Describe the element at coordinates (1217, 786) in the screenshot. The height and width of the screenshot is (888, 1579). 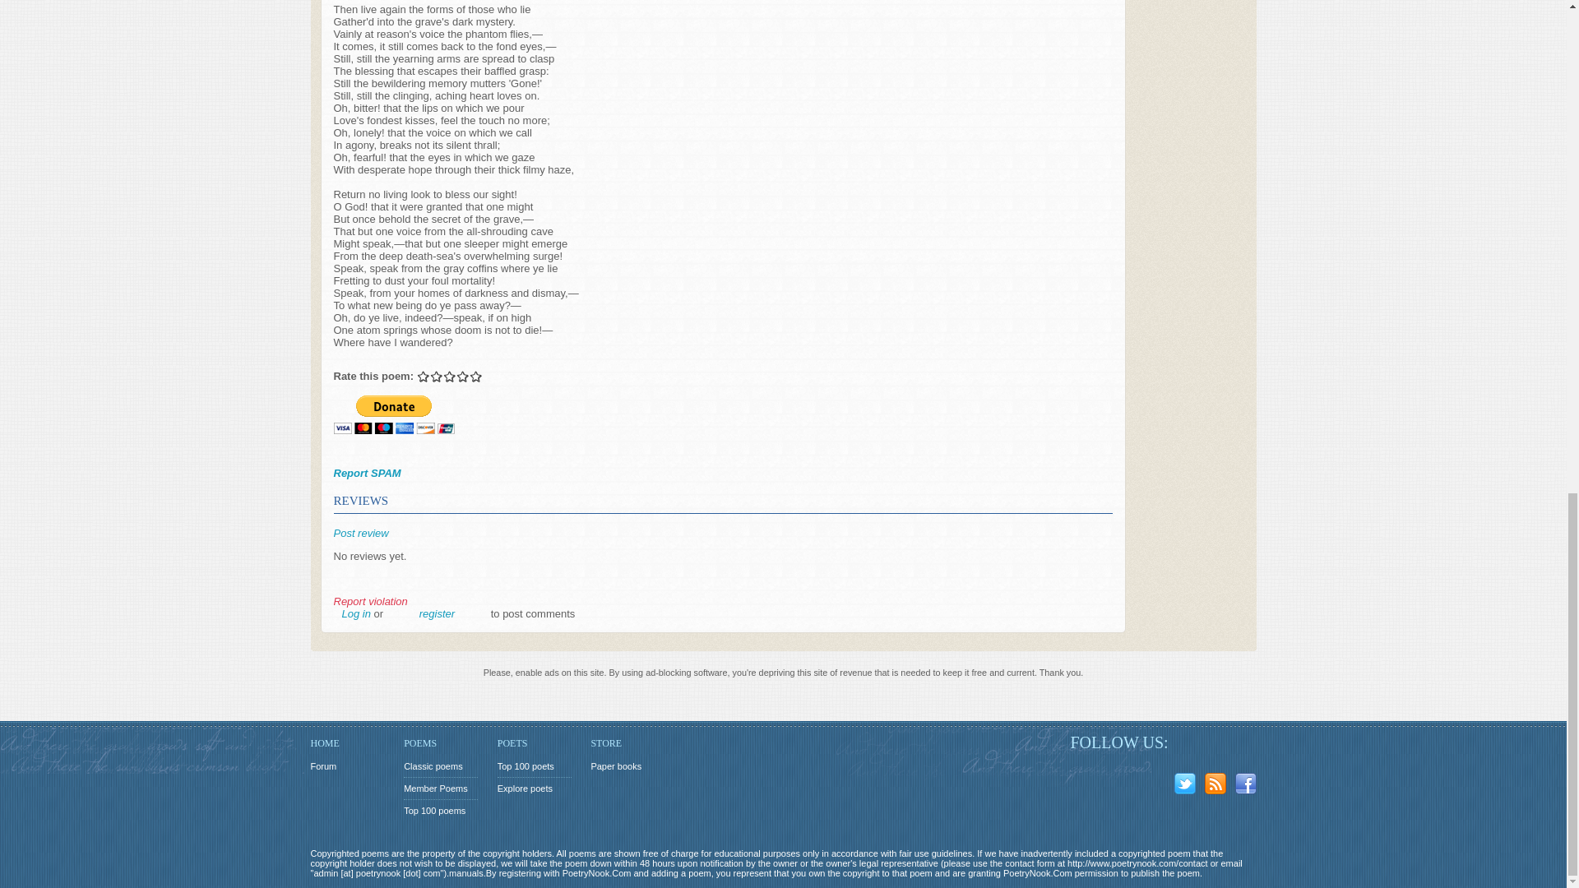
I see `Follow Poetry Nook on RSS` at that location.